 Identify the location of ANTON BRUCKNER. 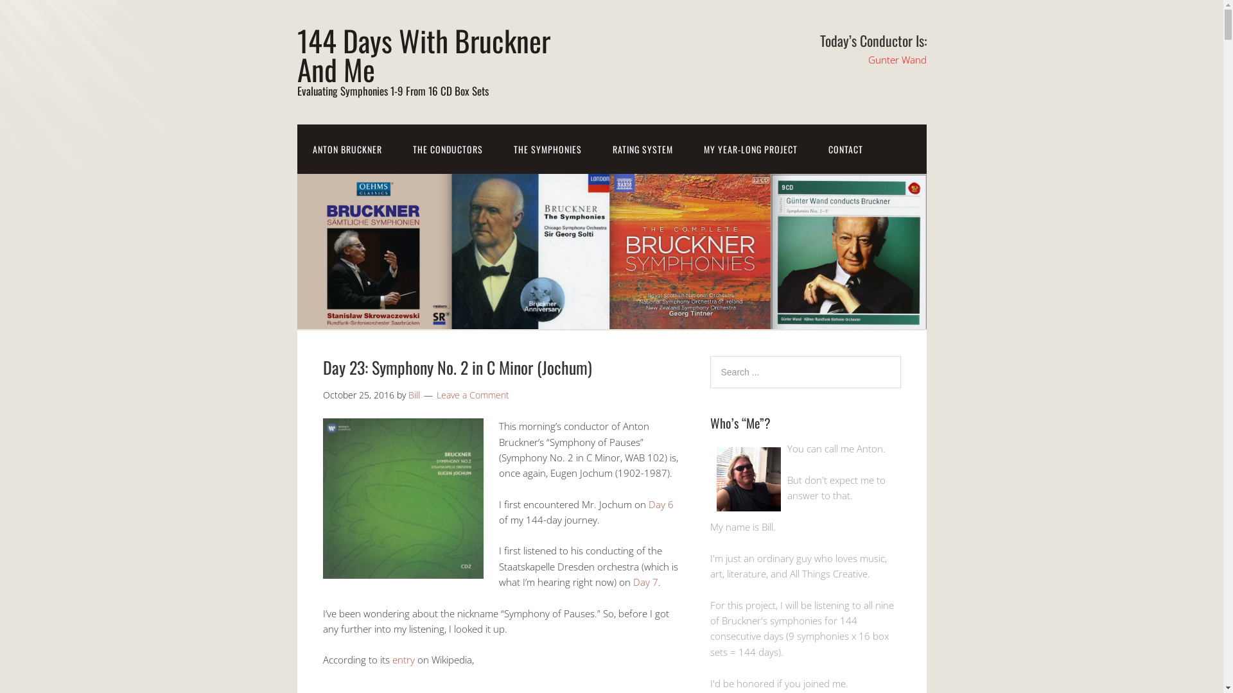
(347, 149).